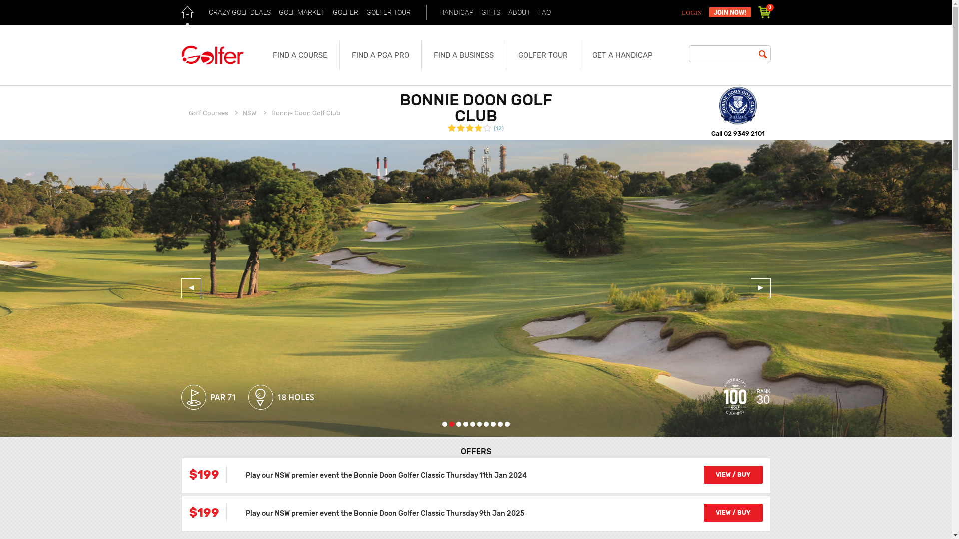  What do you see at coordinates (542, 55) in the screenshot?
I see `GOLFER TOUR` at bounding box center [542, 55].